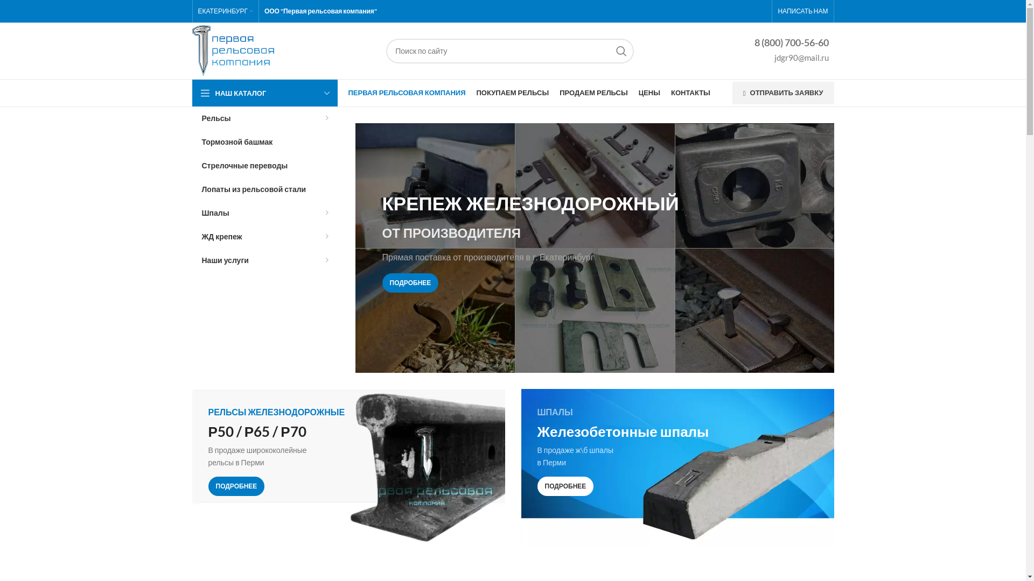  I want to click on 8 (800) 700-56-60, so click(791, 46).